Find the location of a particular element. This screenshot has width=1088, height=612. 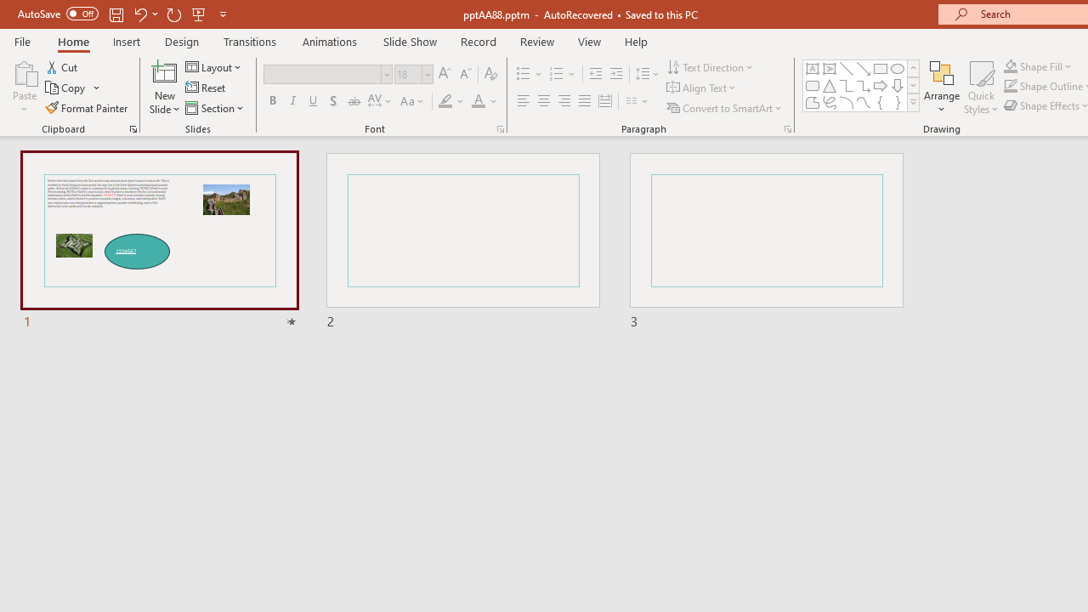

Center is located at coordinates (544, 102).